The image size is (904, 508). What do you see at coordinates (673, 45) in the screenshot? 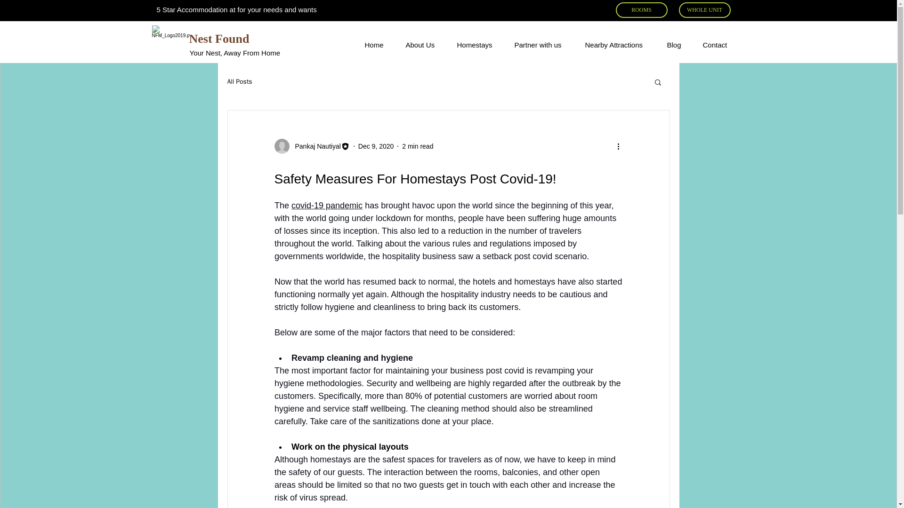
I see `Blog` at bounding box center [673, 45].